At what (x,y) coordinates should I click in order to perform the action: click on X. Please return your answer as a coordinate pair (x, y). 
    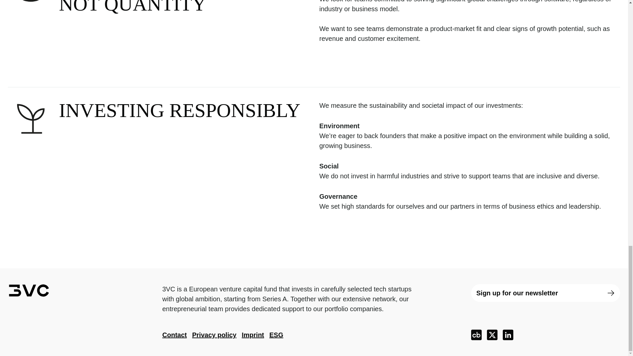
    Looking at the image, I should click on (492, 335).